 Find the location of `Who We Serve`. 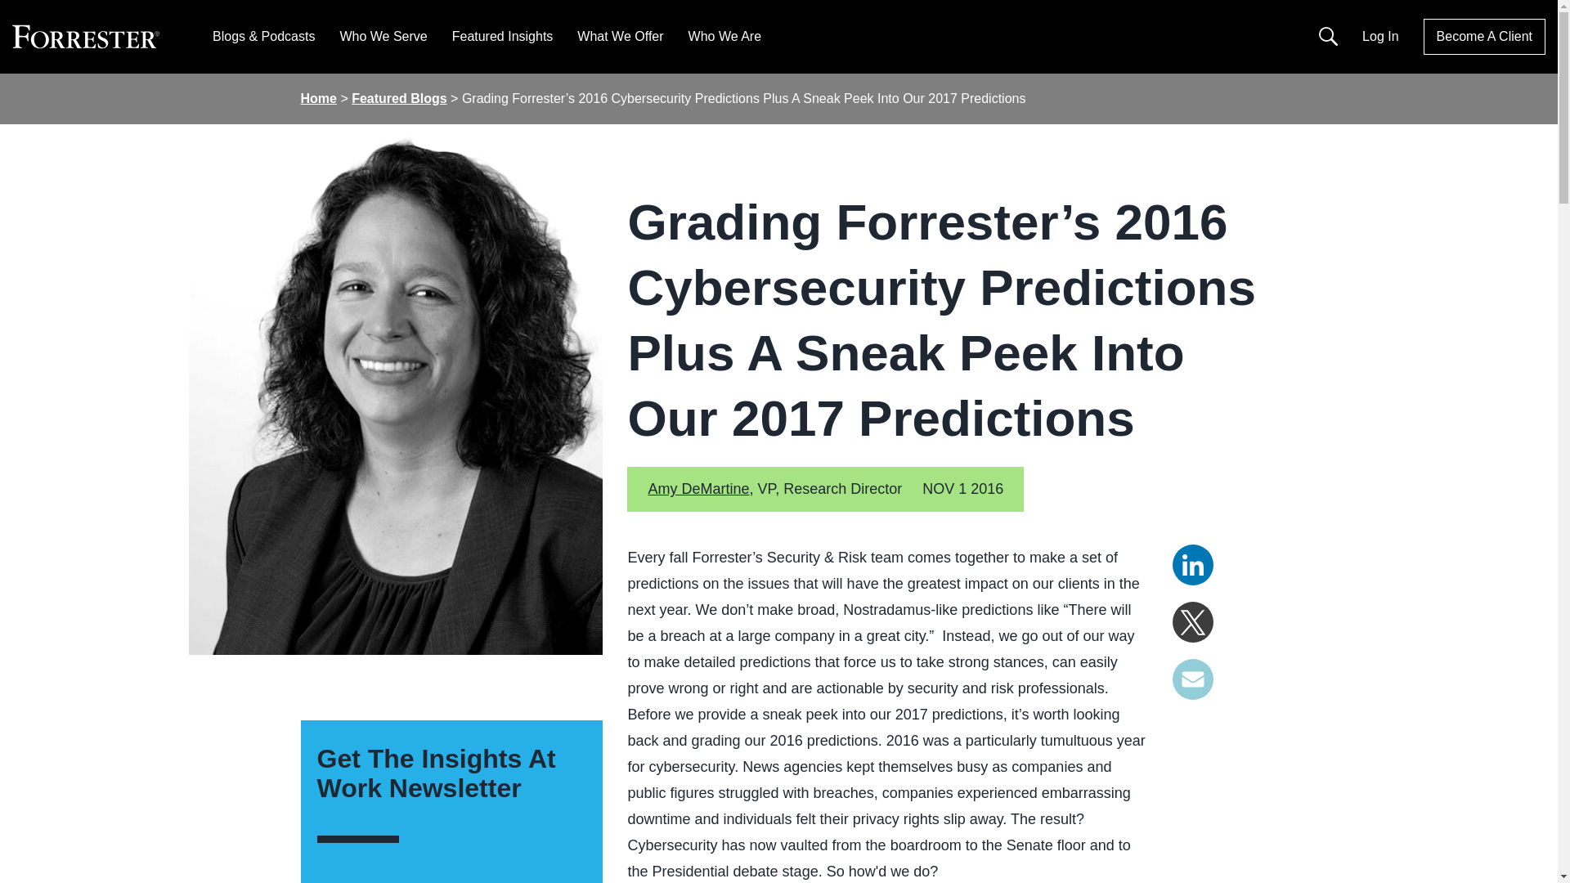

Who We Serve is located at coordinates (383, 36).